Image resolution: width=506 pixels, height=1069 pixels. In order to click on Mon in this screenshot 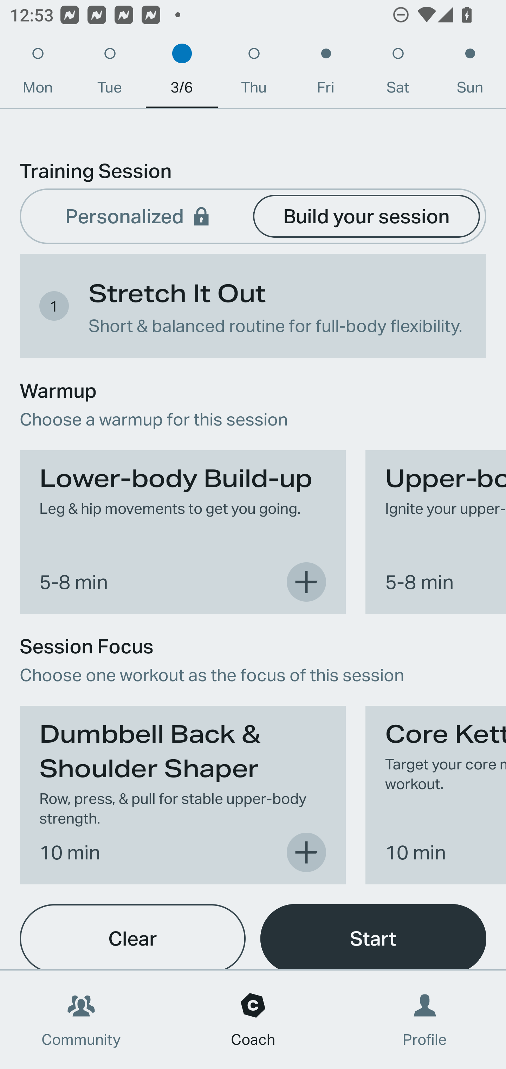, I will do `click(38, 74)`.